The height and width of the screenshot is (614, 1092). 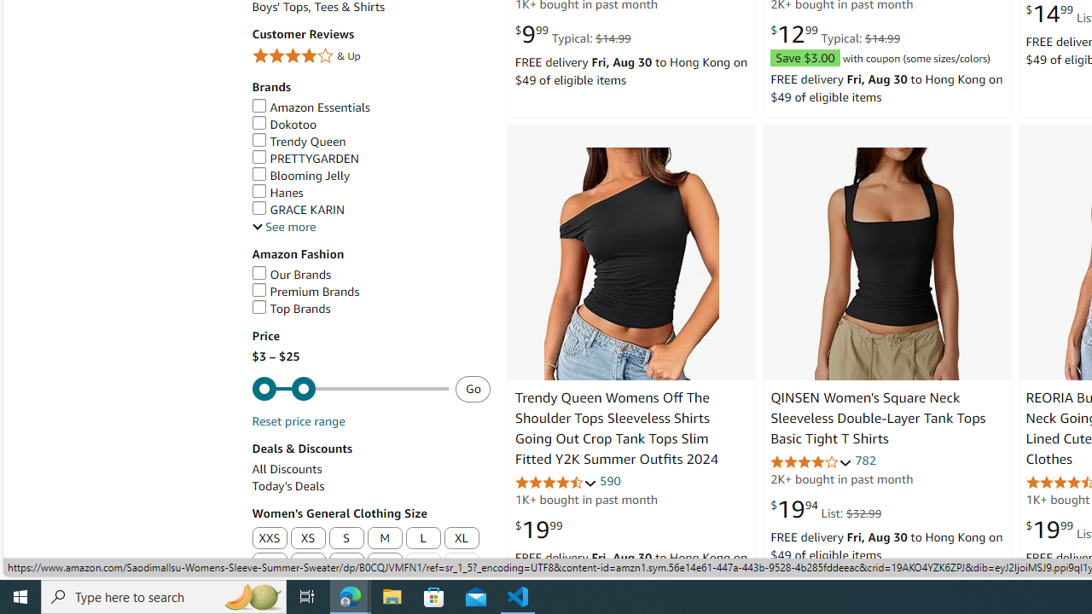 What do you see at coordinates (346, 565) in the screenshot?
I see `4XL` at bounding box center [346, 565].